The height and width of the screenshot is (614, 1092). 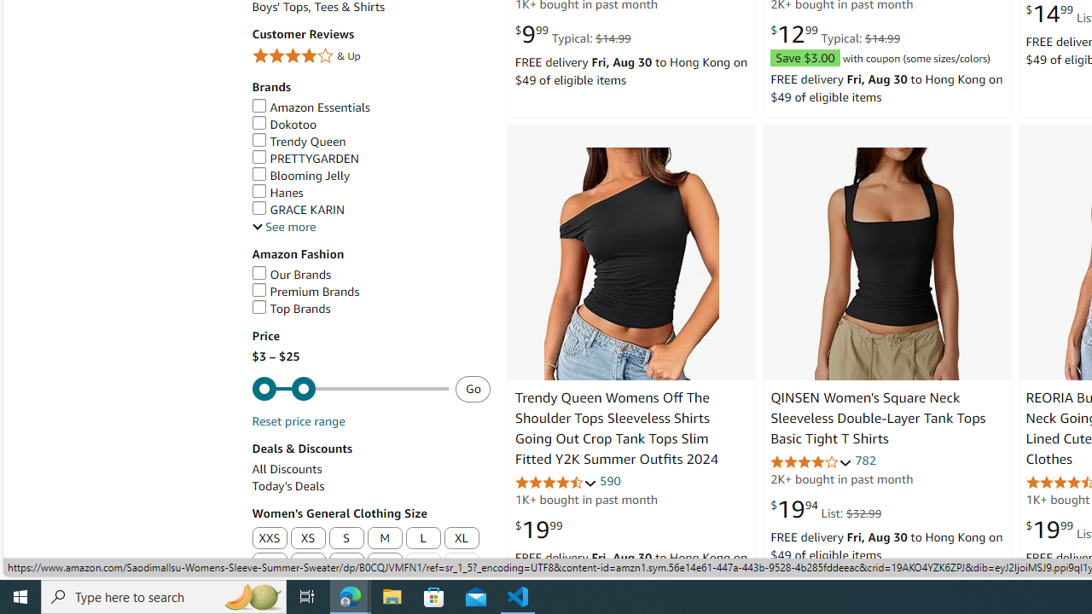 What do you see at coordinates (346, 565) in the screenshot?
I see `4XL` at bounding box center [346, 565].